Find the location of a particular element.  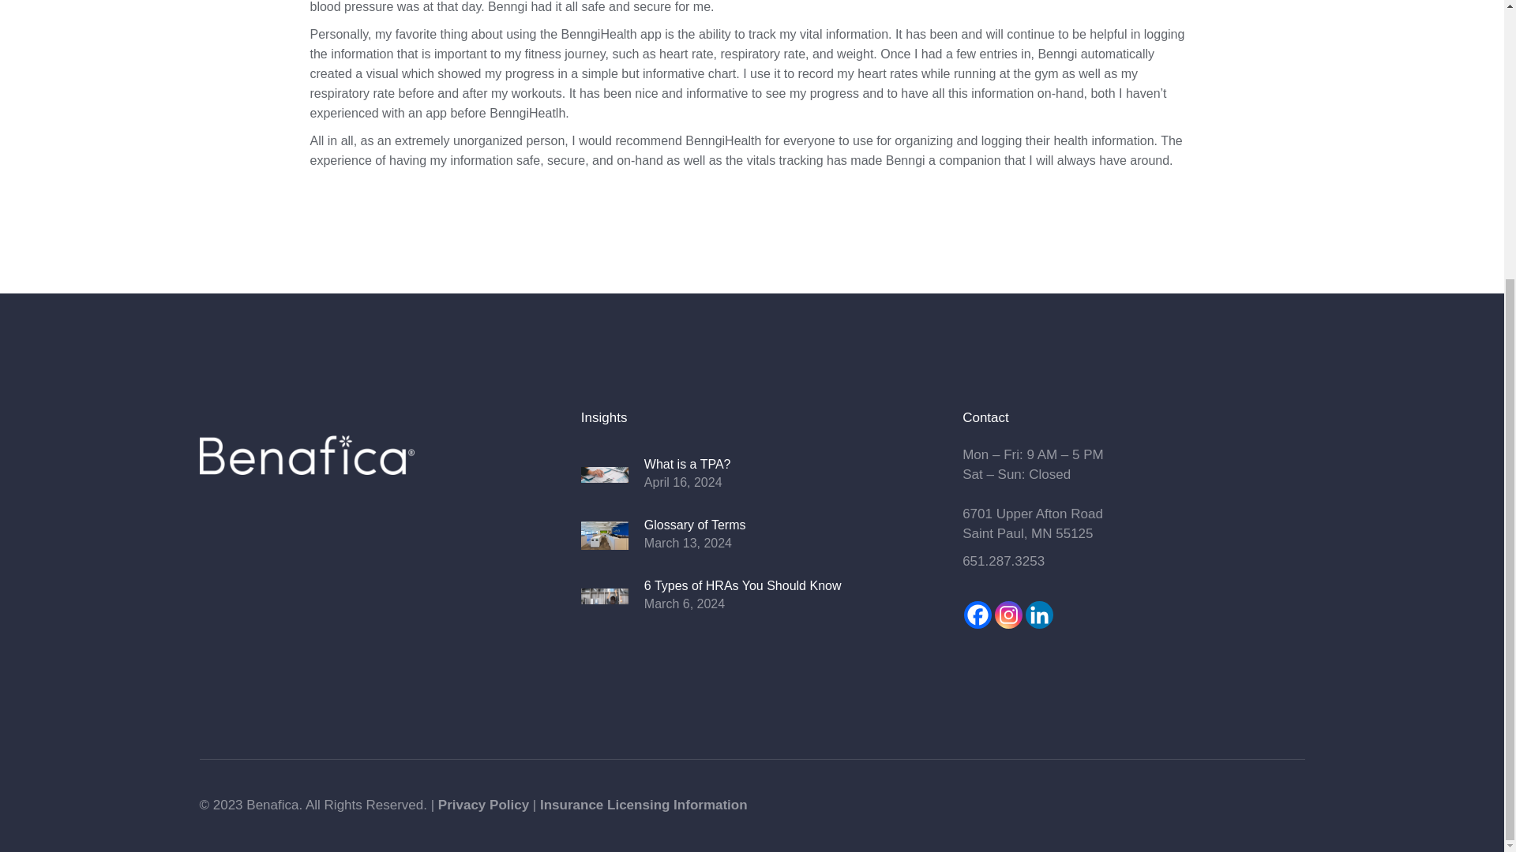

Facebook is located at coordinates (978, 615).